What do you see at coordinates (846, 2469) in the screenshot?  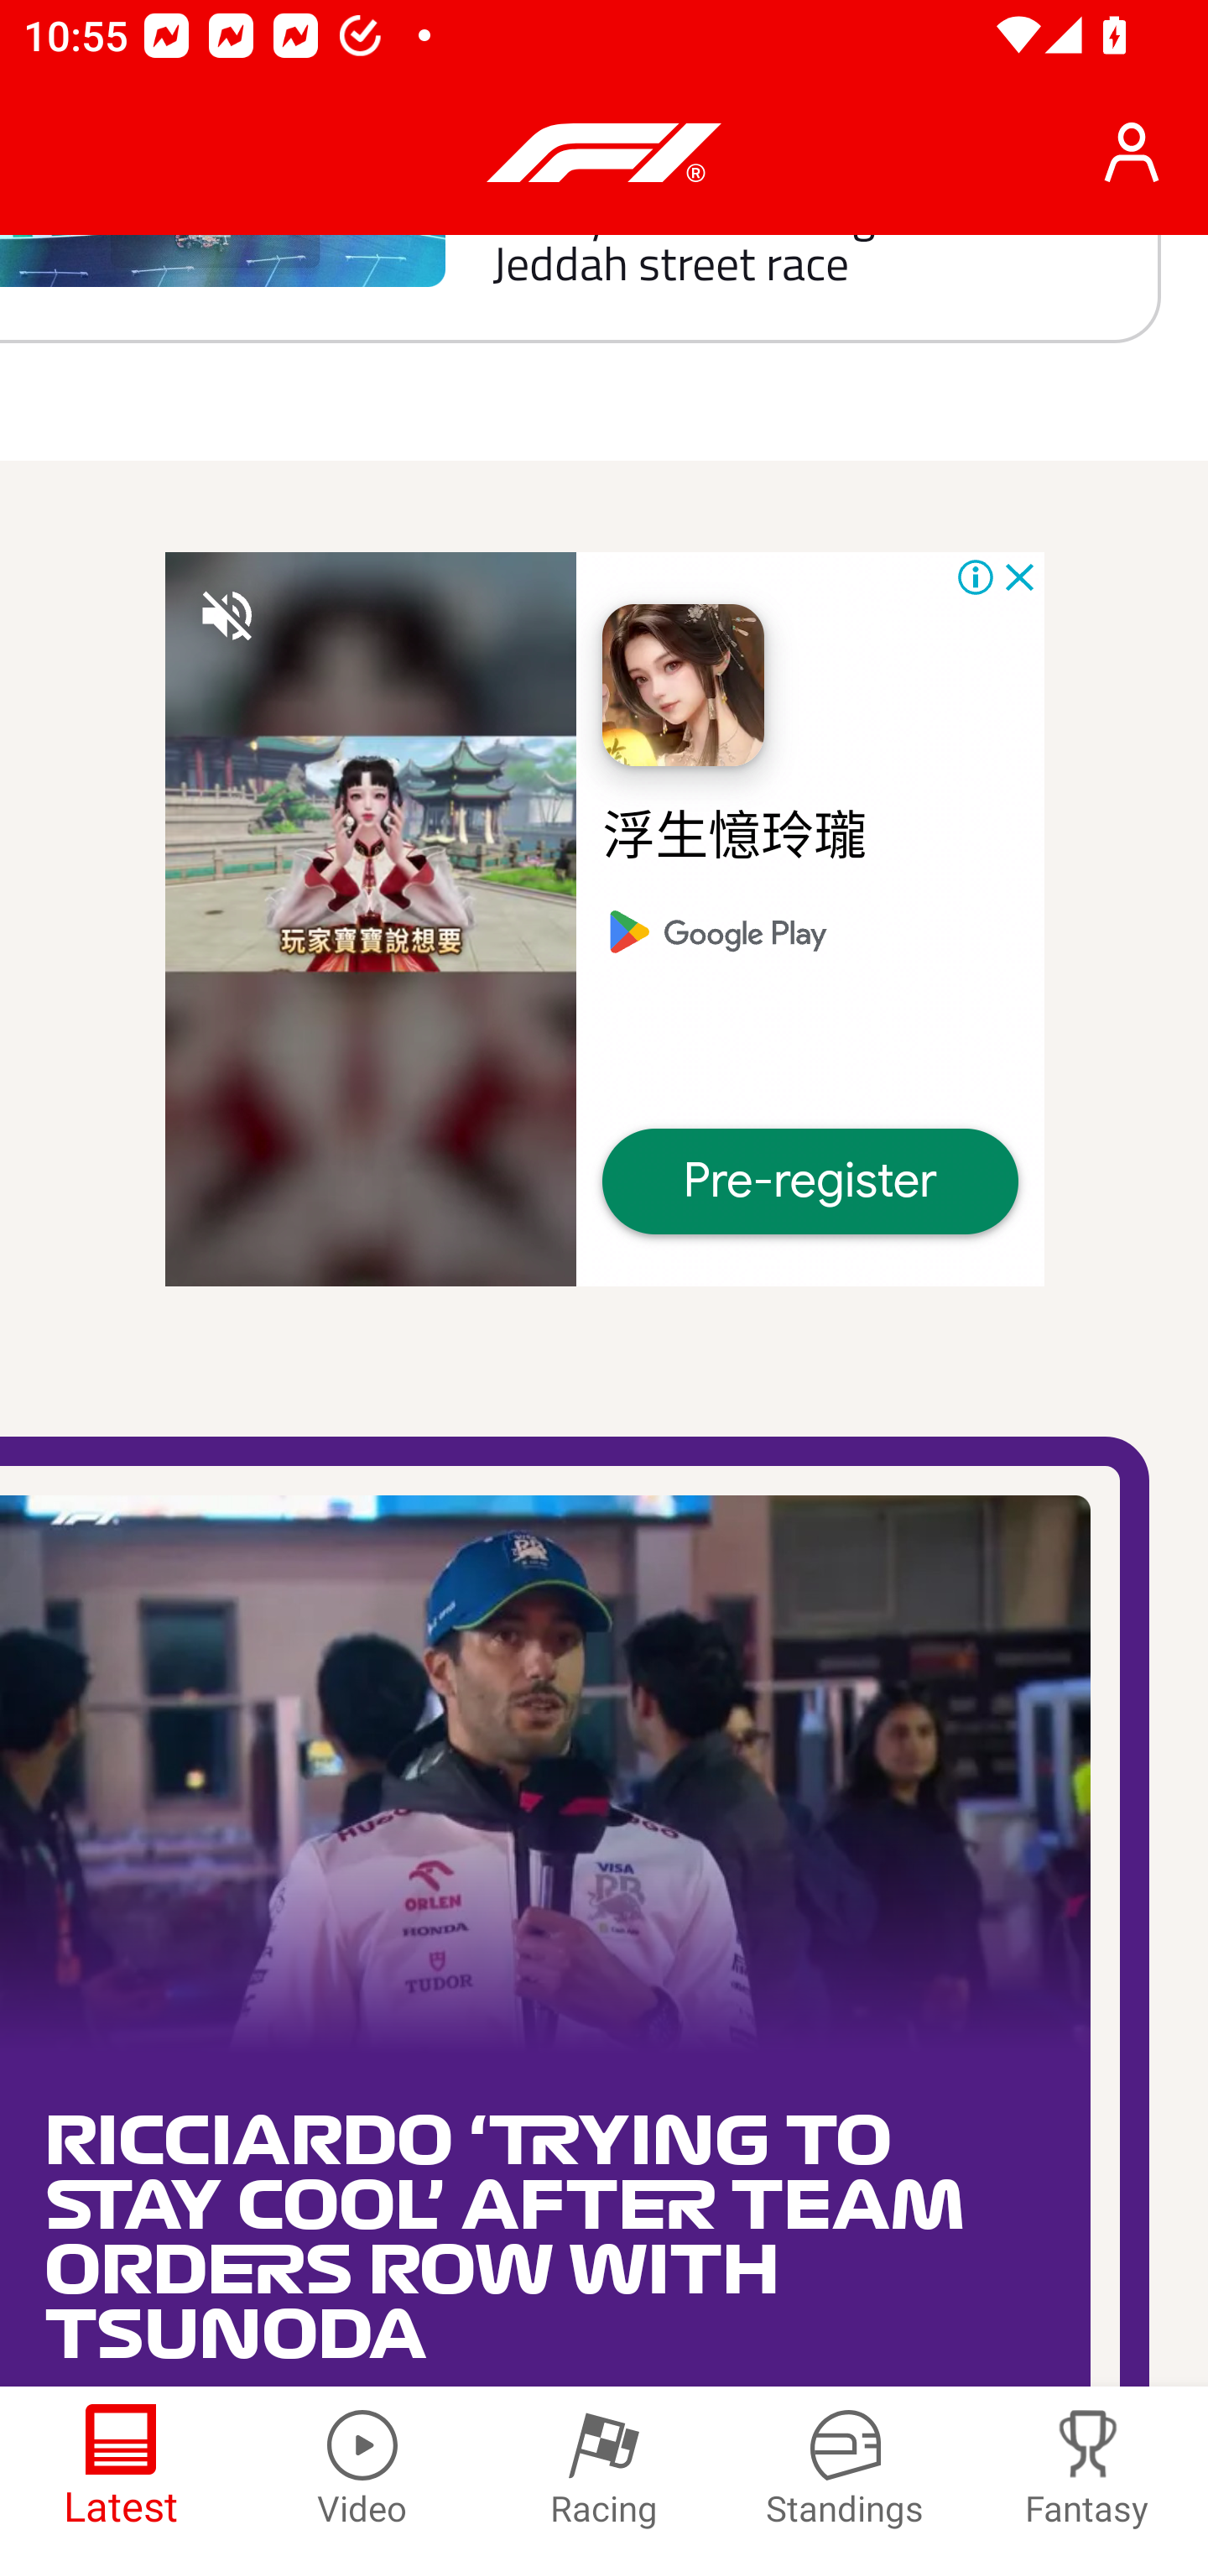 I see `Standings` at bounding box center [846, 2469].